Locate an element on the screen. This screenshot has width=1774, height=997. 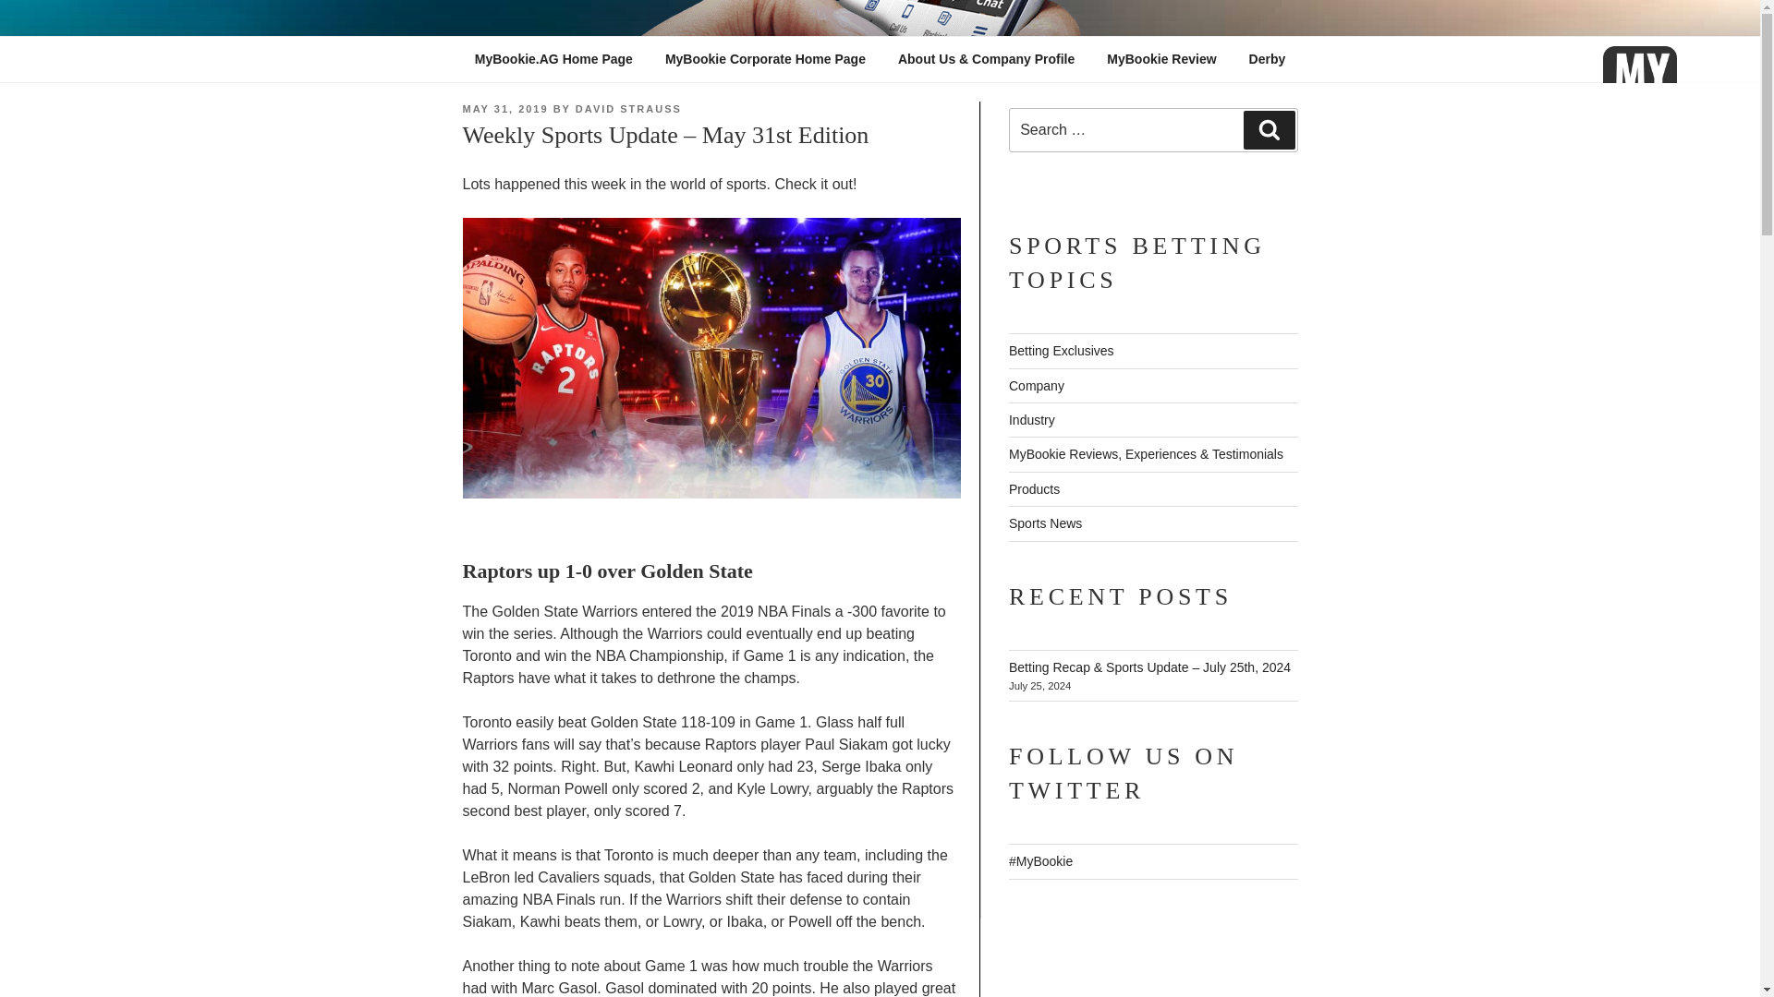
DAVID STRAUSS is located at coordinates (628, 109).